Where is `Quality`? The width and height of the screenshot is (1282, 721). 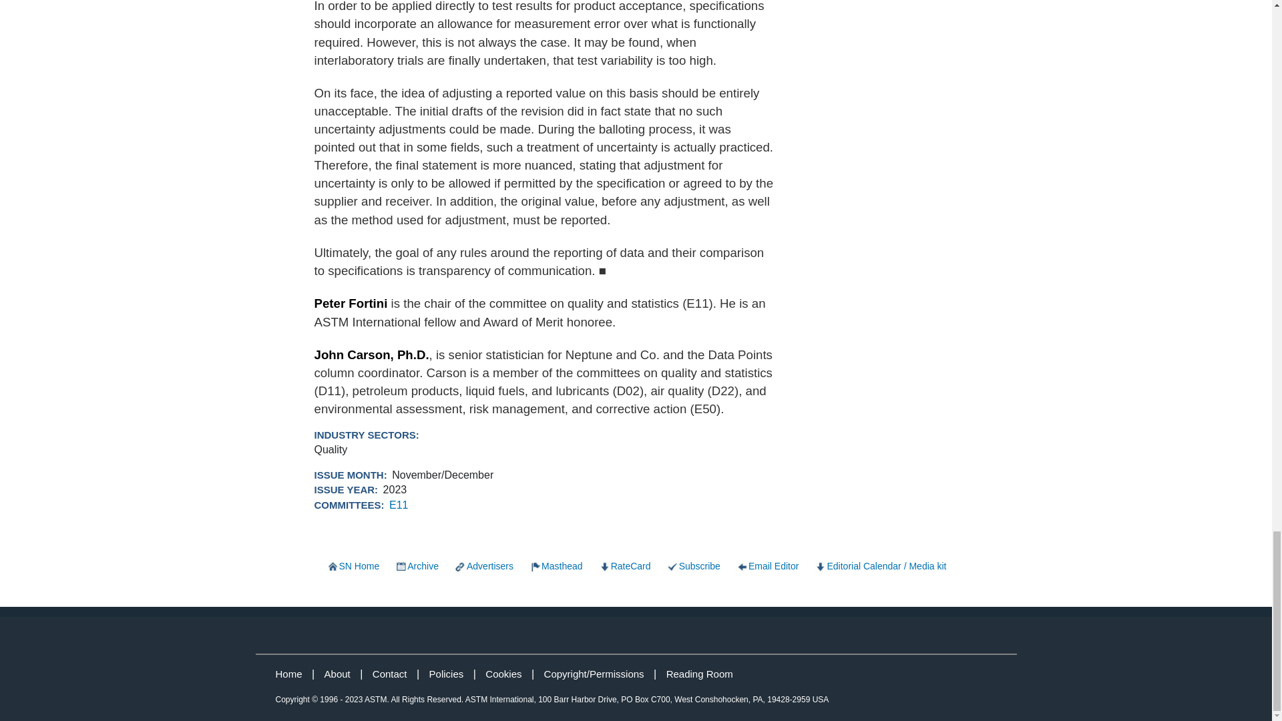
Quality is located at coordinates (331, 449).